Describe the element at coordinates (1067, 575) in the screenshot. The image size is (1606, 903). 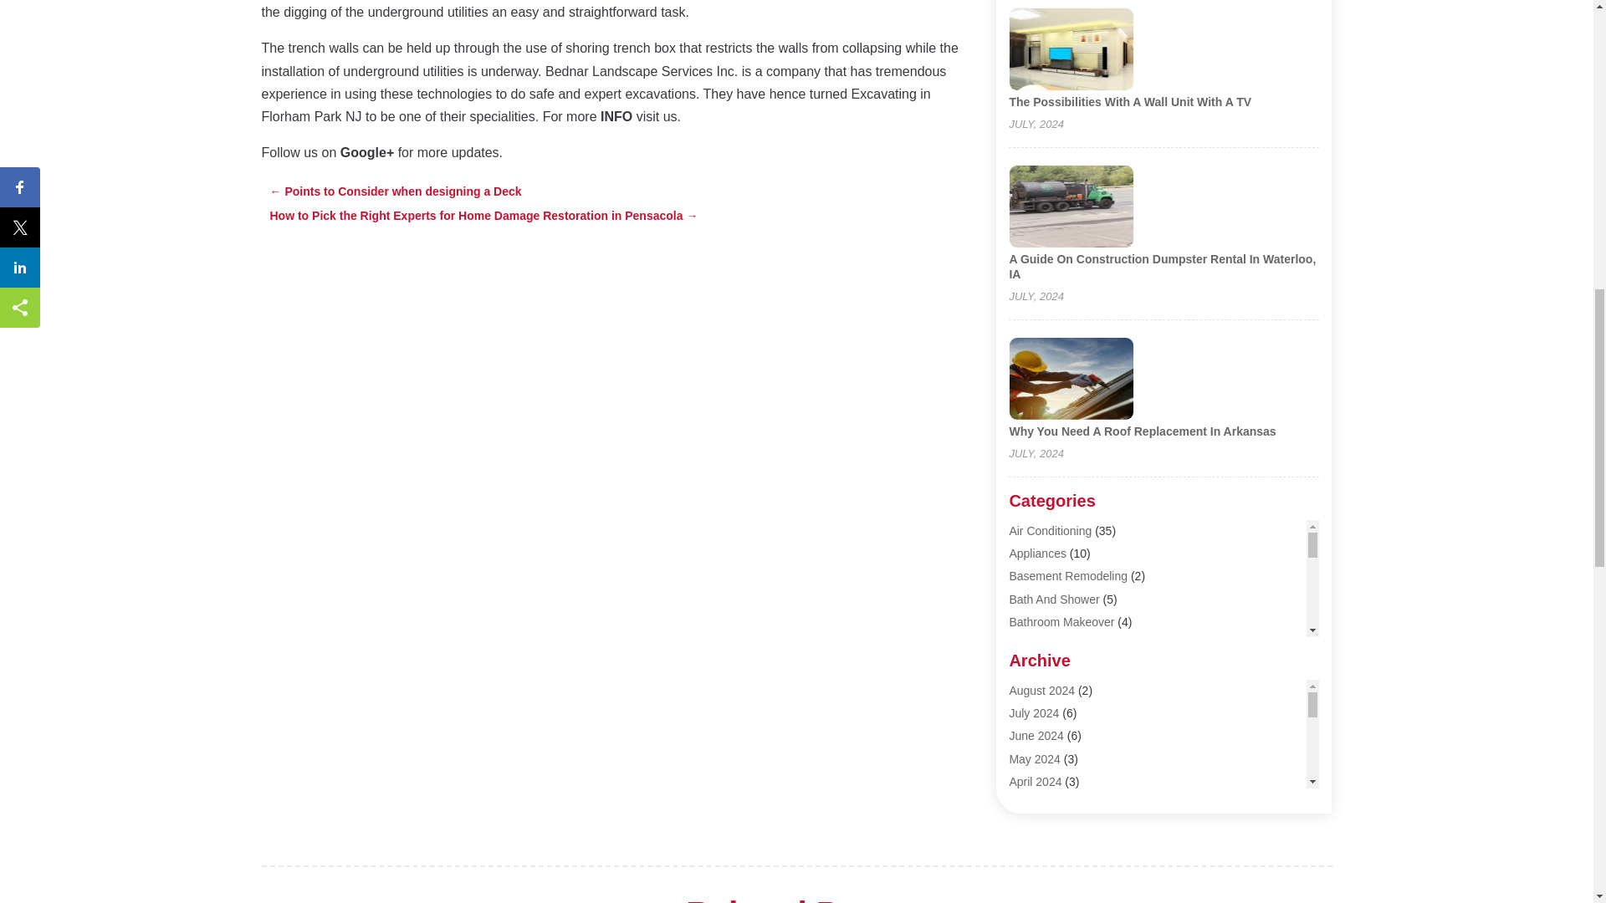
I see `Basement Remodeling` at that location.